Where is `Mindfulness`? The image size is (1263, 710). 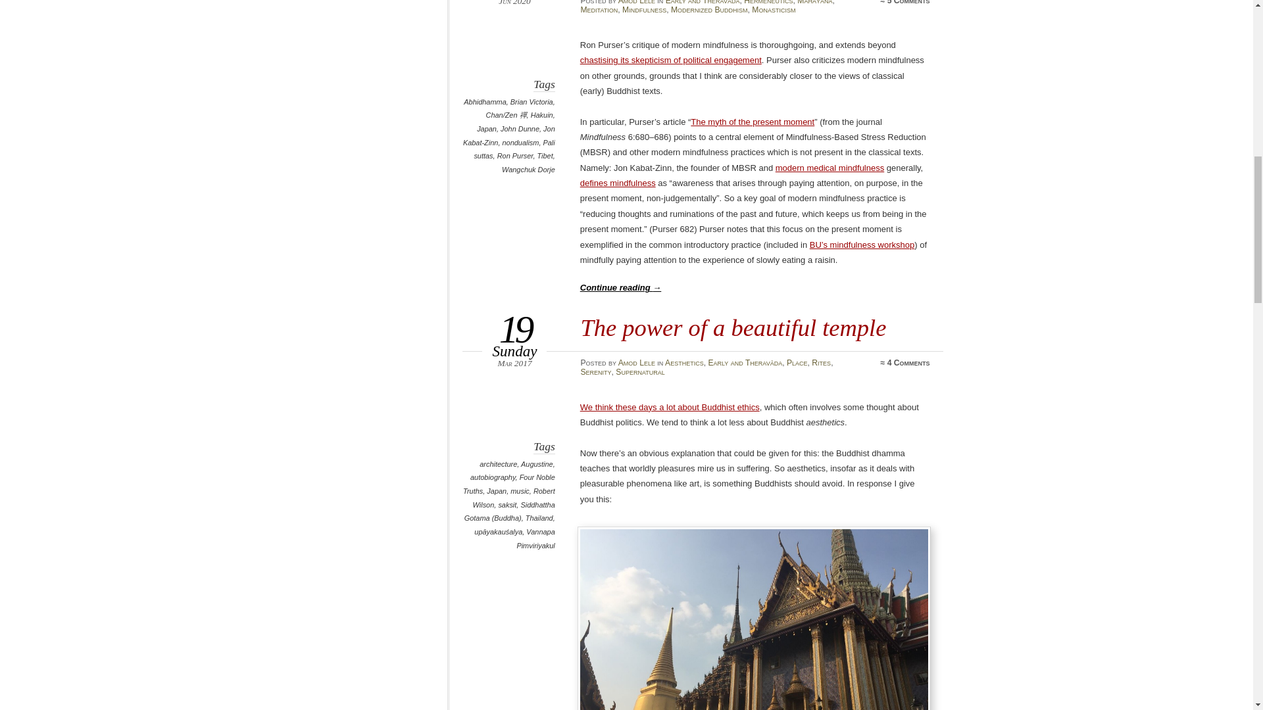
Mindfulness is located at coordinates (645, 9).